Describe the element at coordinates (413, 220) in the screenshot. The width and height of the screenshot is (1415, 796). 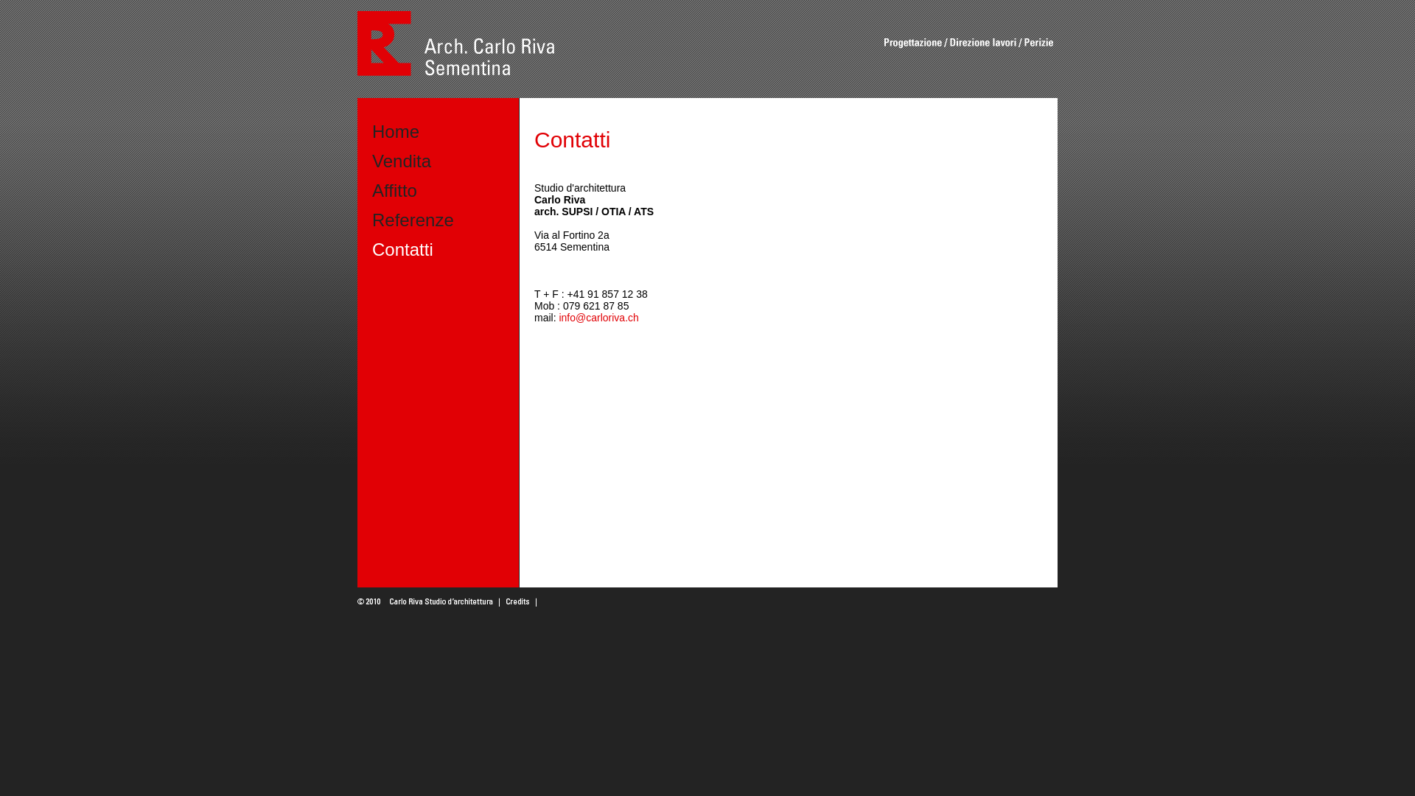
I see `Referenze` at that location.